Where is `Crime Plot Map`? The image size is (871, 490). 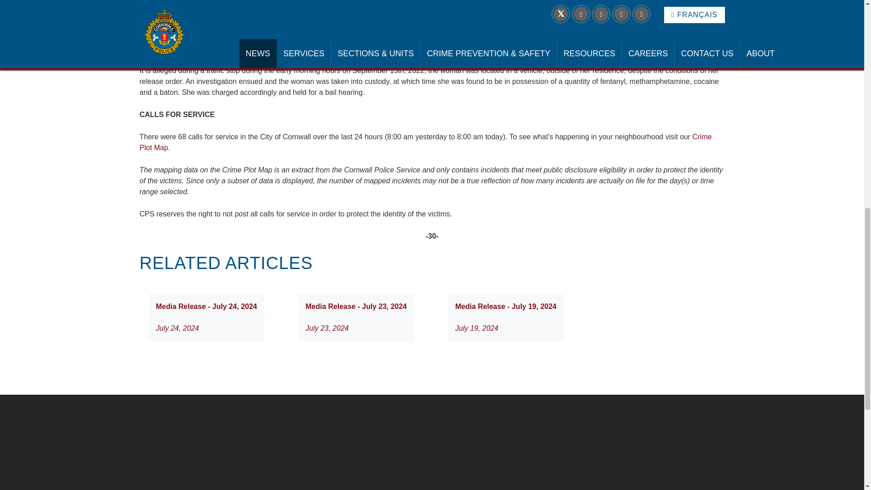 Crime Plot Map is located at coordinates (426, 142).